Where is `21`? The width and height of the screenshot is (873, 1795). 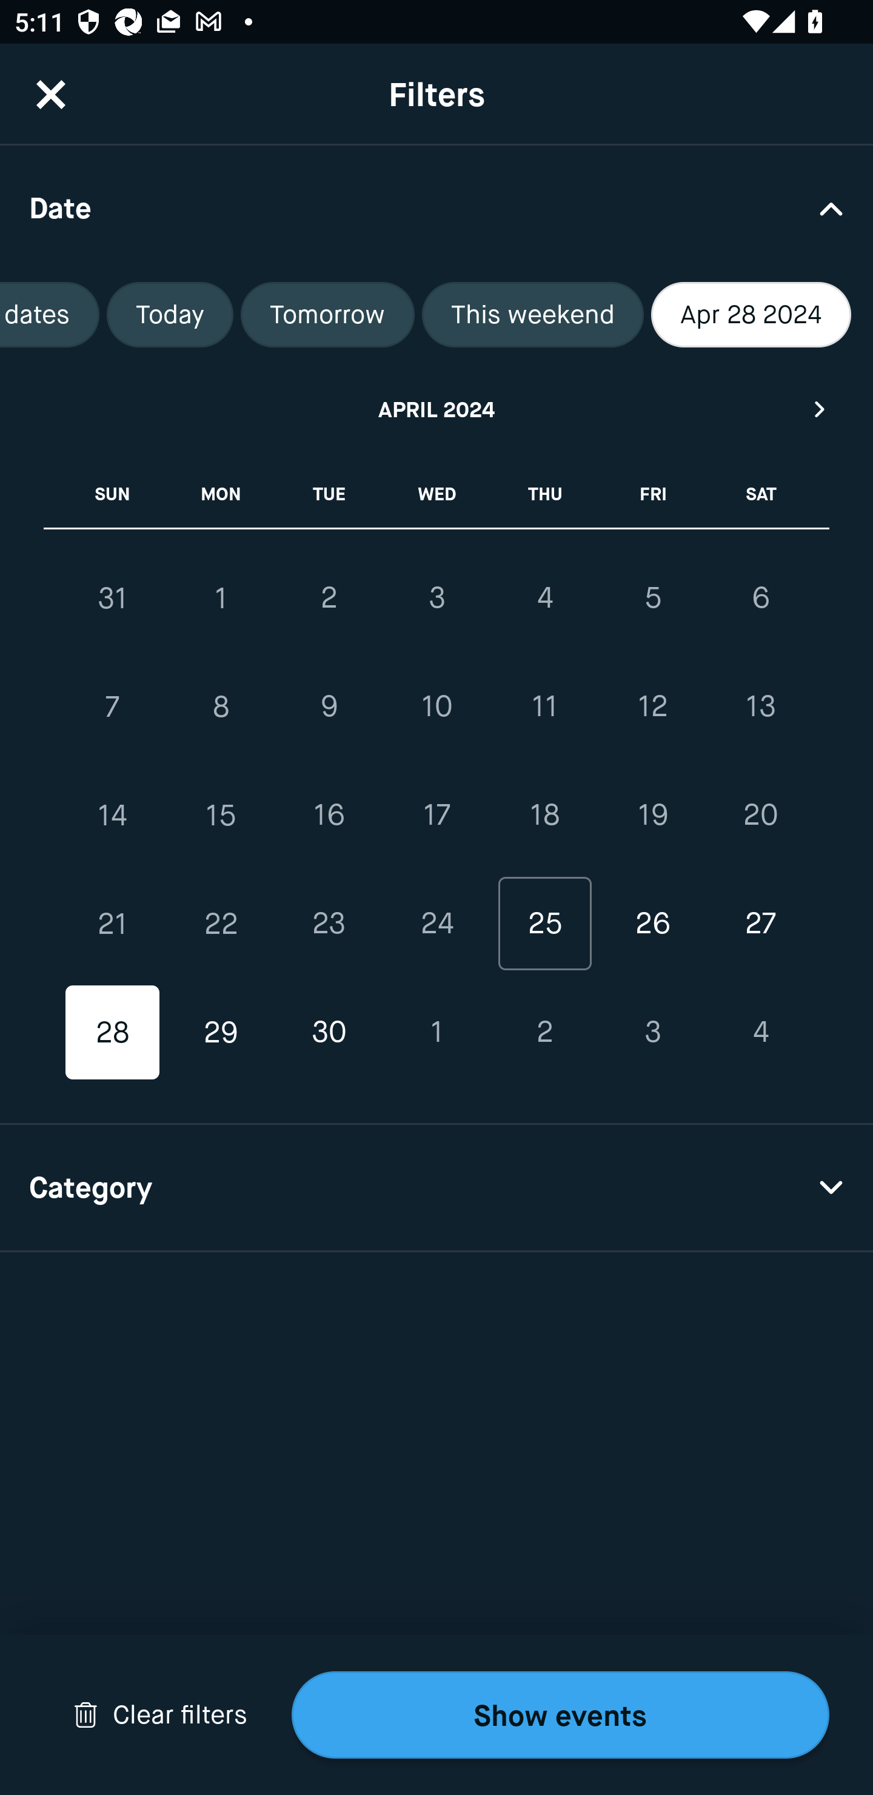 21 is located at coordinates (113, 923).